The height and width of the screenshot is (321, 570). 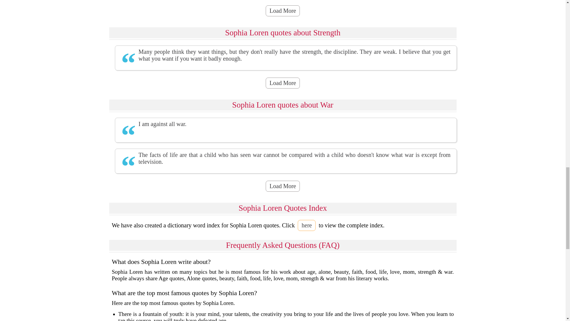 What do you see at coordinates (306, 225) in the screenshot?
I see `here` at bounding box center [306, 225].